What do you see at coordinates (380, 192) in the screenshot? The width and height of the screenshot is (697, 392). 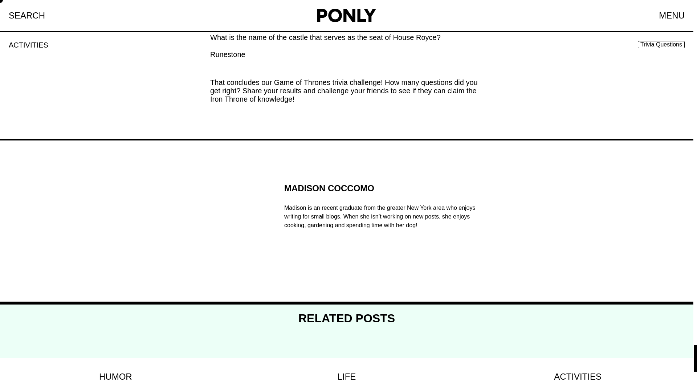 I see `Madison Coccomo` at bounding box center [380, 192].